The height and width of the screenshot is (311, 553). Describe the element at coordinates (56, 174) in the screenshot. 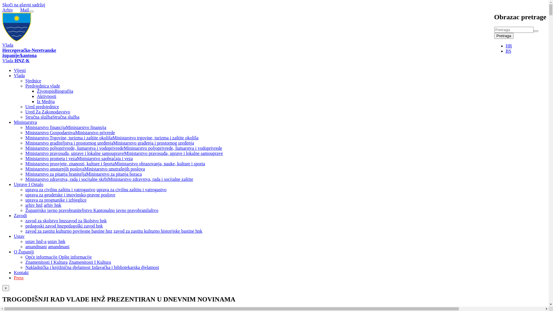

I see `Ministarstvo za pitanja branitelja` at that location.